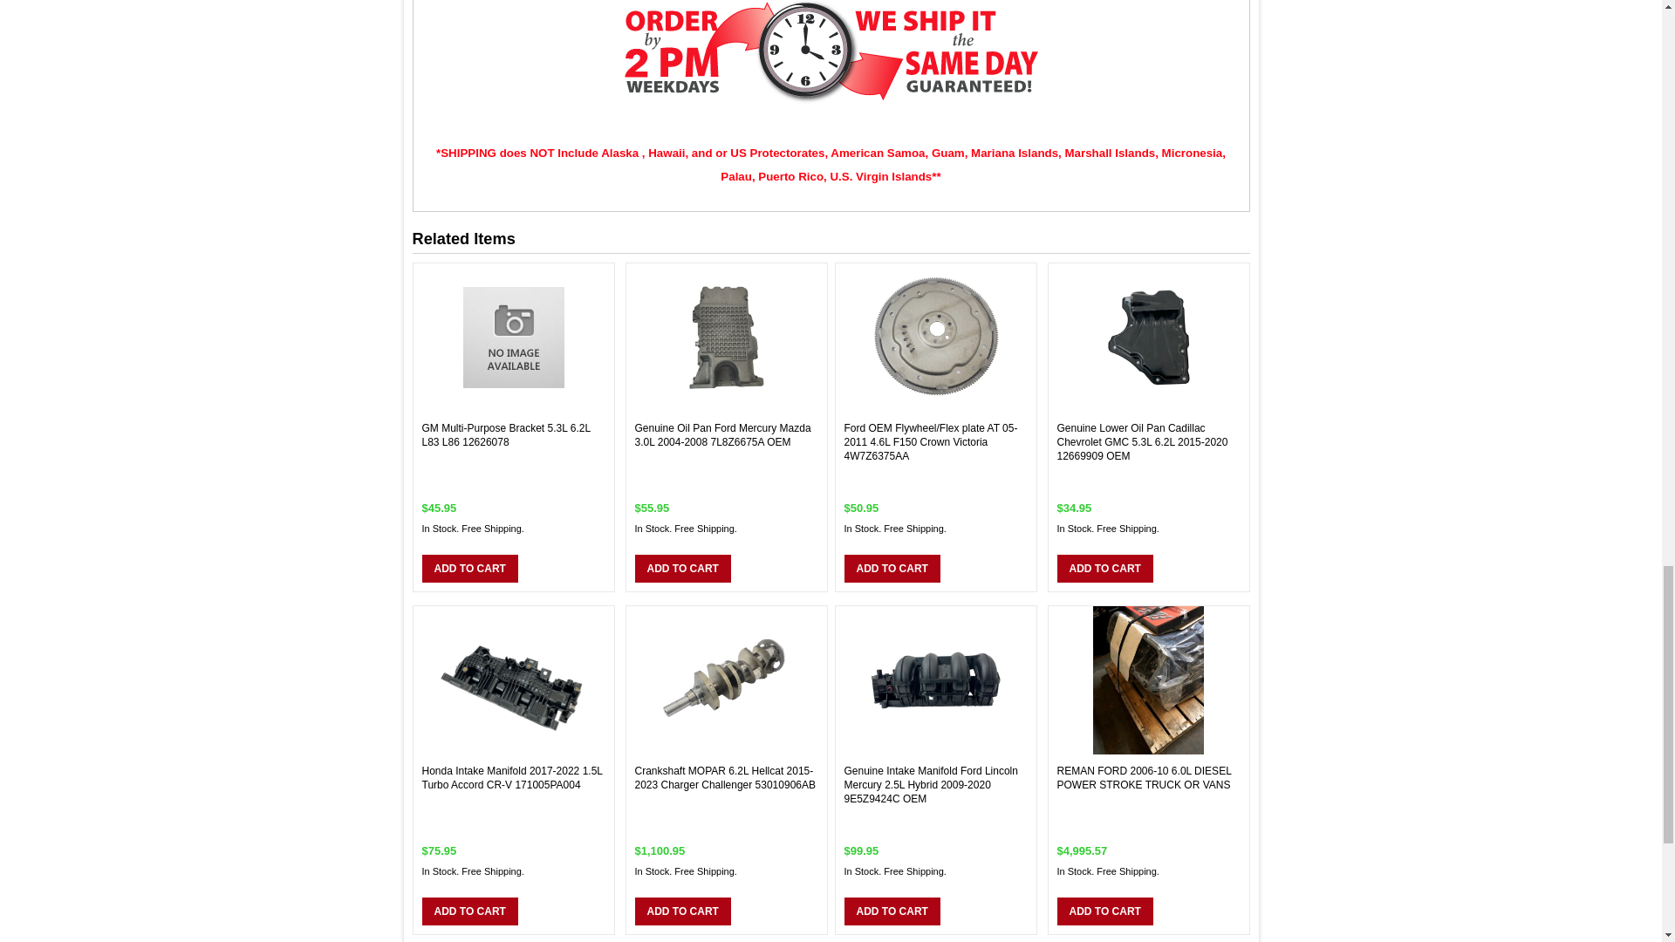  I want to click on Add To Cart, so click(892, 569).